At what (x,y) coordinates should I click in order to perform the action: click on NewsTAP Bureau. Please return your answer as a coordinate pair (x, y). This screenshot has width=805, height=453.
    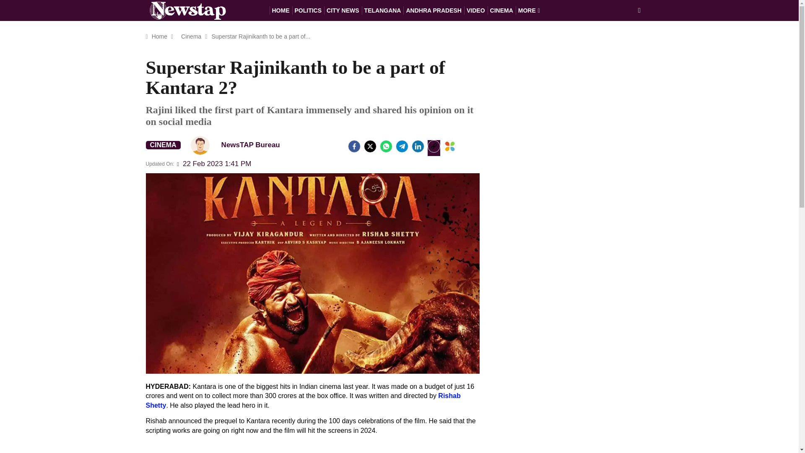
    Looking at the image, I should click on (200, 145).